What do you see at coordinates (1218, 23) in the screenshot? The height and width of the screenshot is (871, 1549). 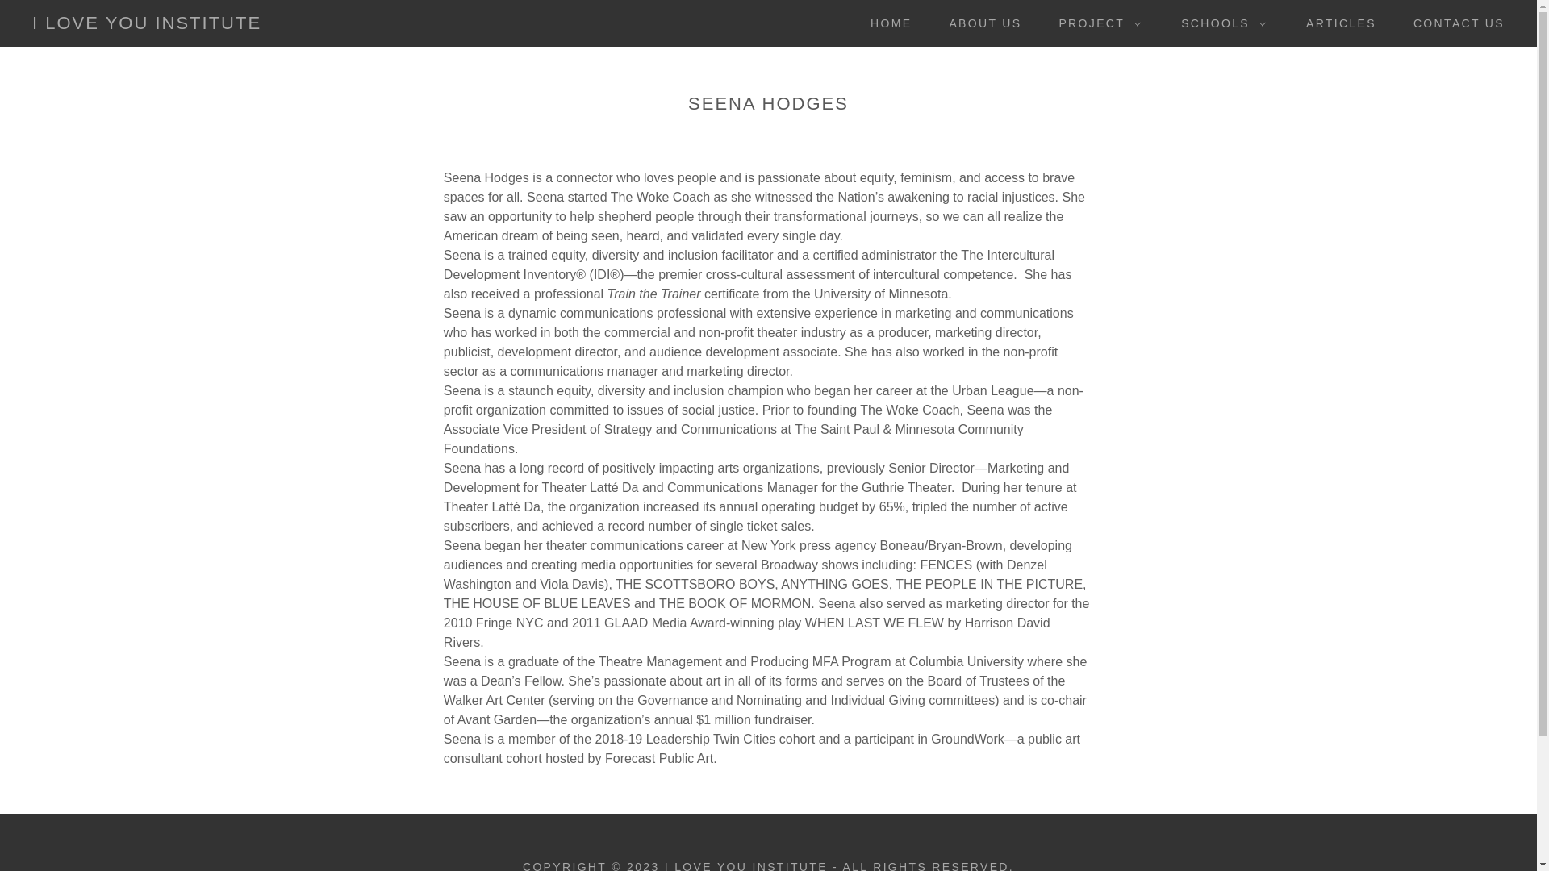 I see `SCHOOLS` at bounding box center [1218, 23].